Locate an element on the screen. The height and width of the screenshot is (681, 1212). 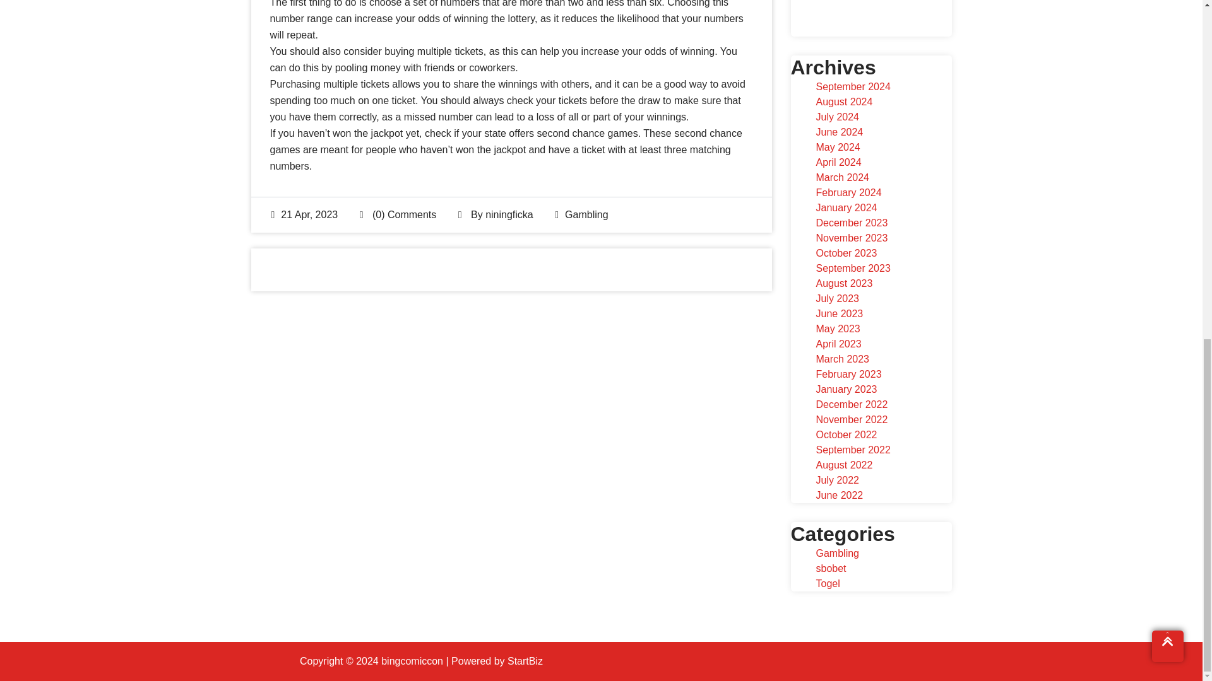
August 2023 is located at coordinates (844, 282).